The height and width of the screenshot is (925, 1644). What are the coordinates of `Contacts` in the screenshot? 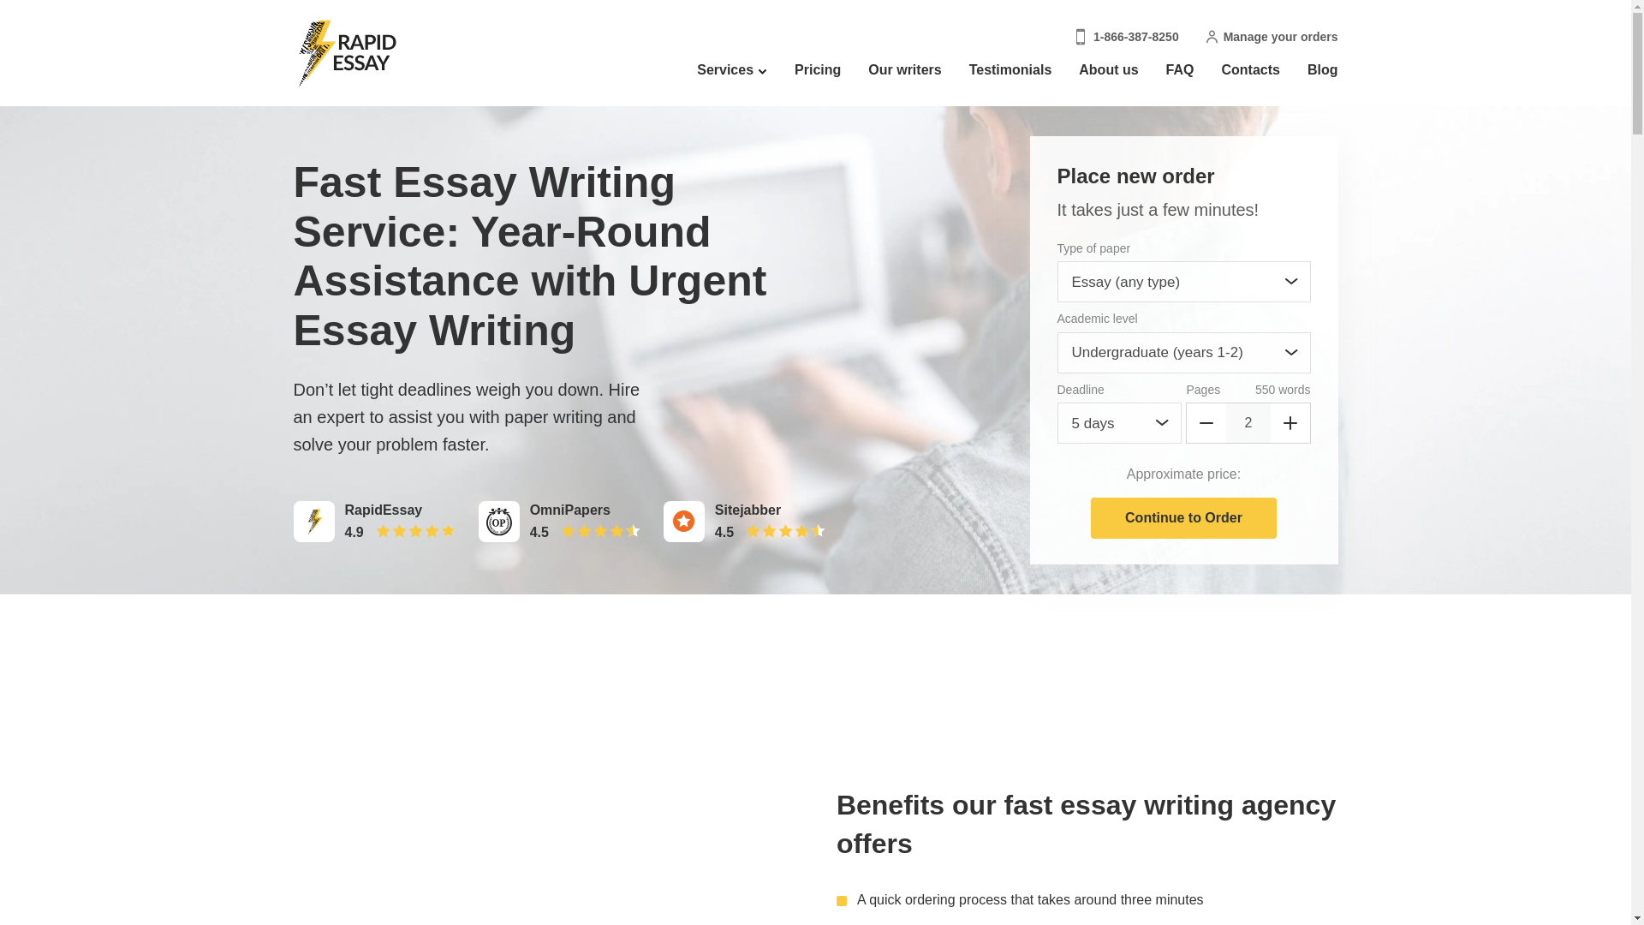 It's located at (1250, 70).